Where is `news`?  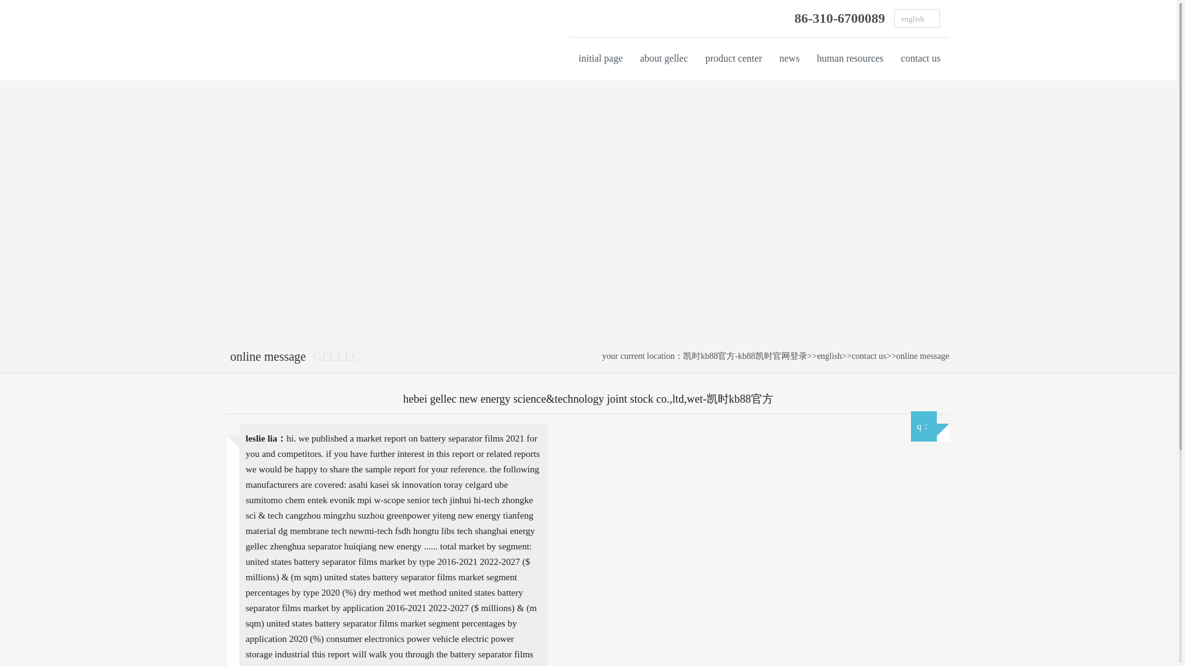 news is located at coordinates (789, 58).